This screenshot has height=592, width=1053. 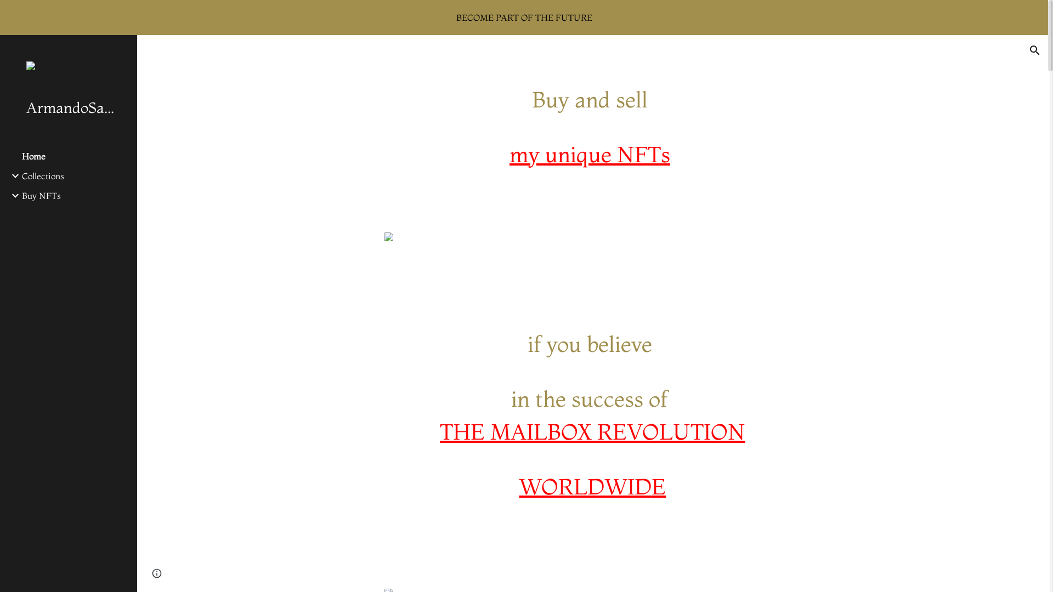 I want to click on Collections, so click(x=75, y=176).